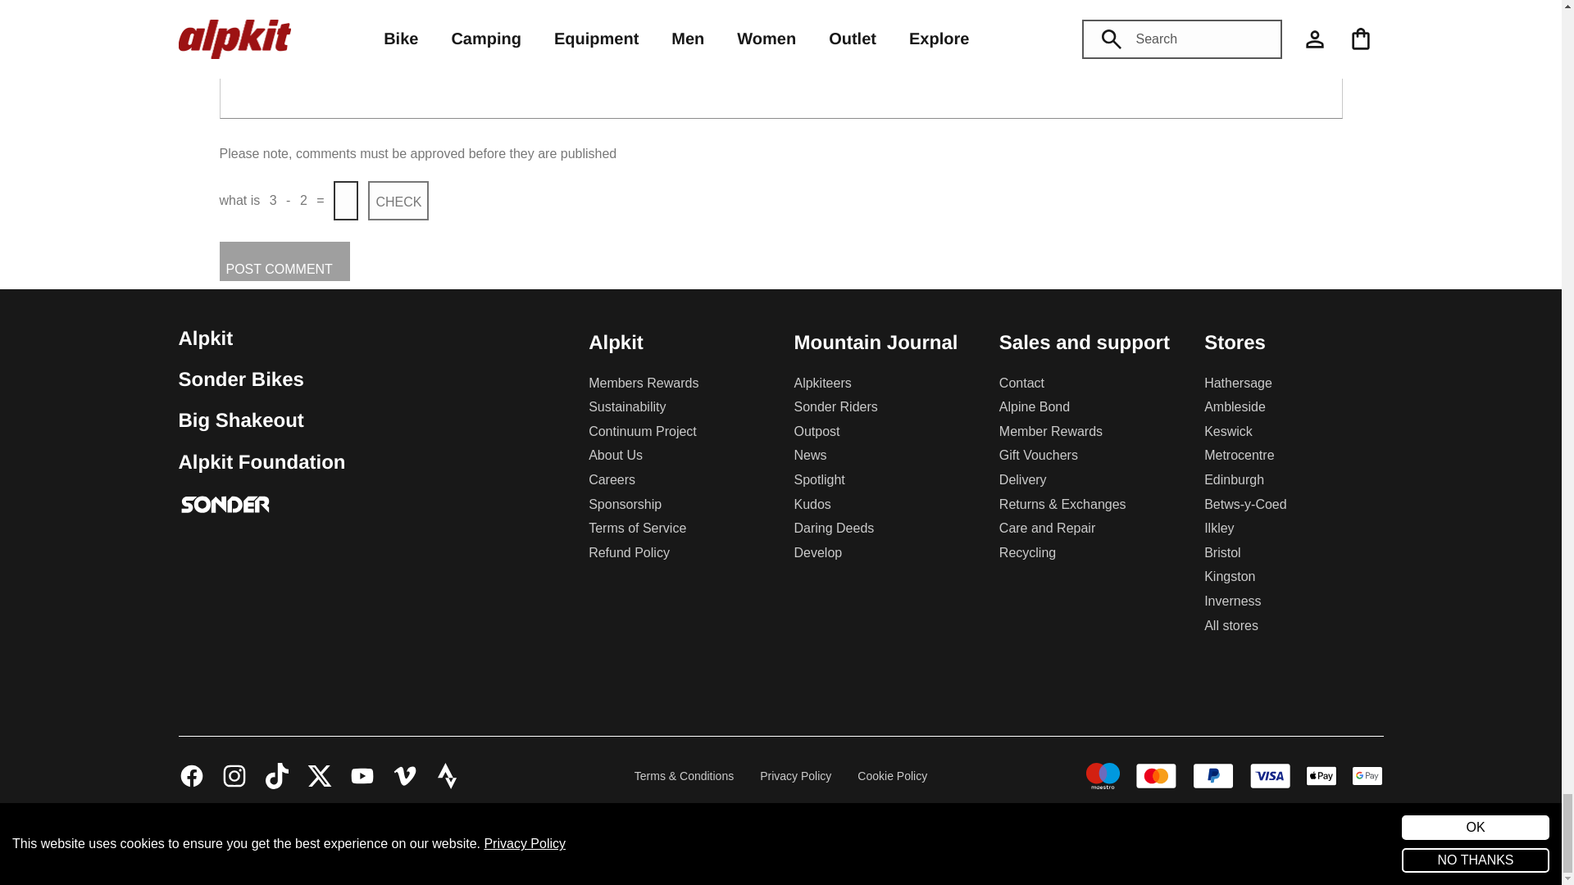 The image size is (1574, 885). I want to click on Post comment, so click(284, 261).